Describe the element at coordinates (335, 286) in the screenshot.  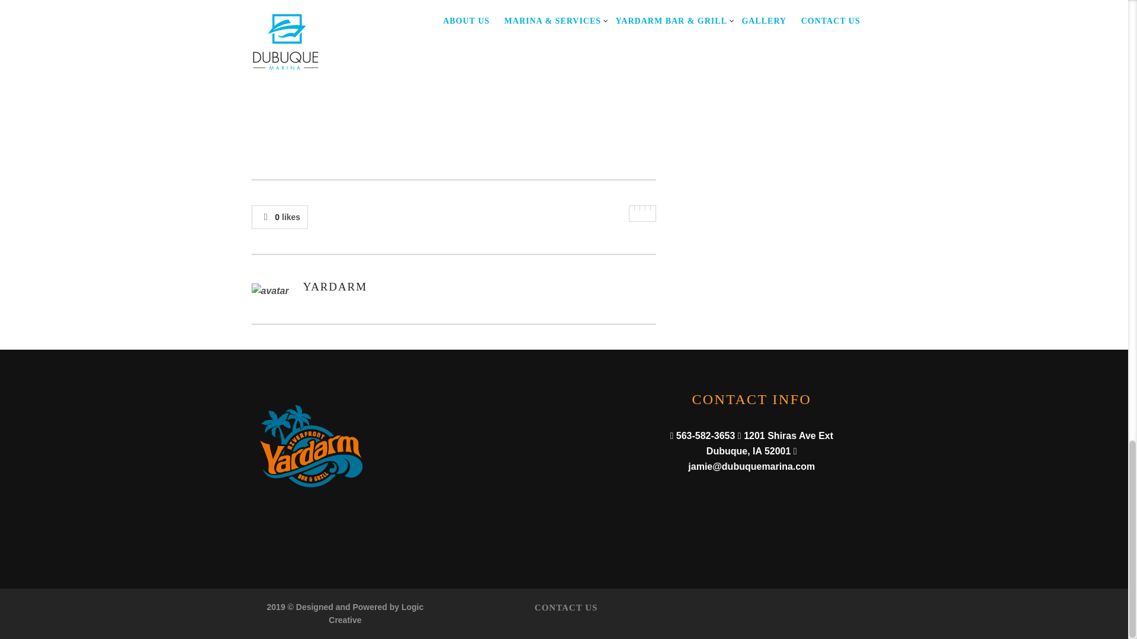
I see `YARDARM` at that location.